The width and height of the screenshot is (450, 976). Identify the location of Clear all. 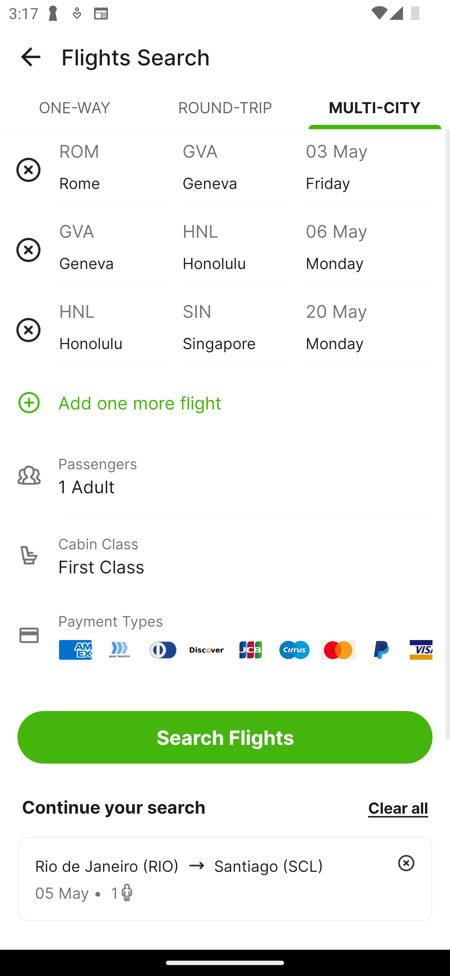
(398, 807).